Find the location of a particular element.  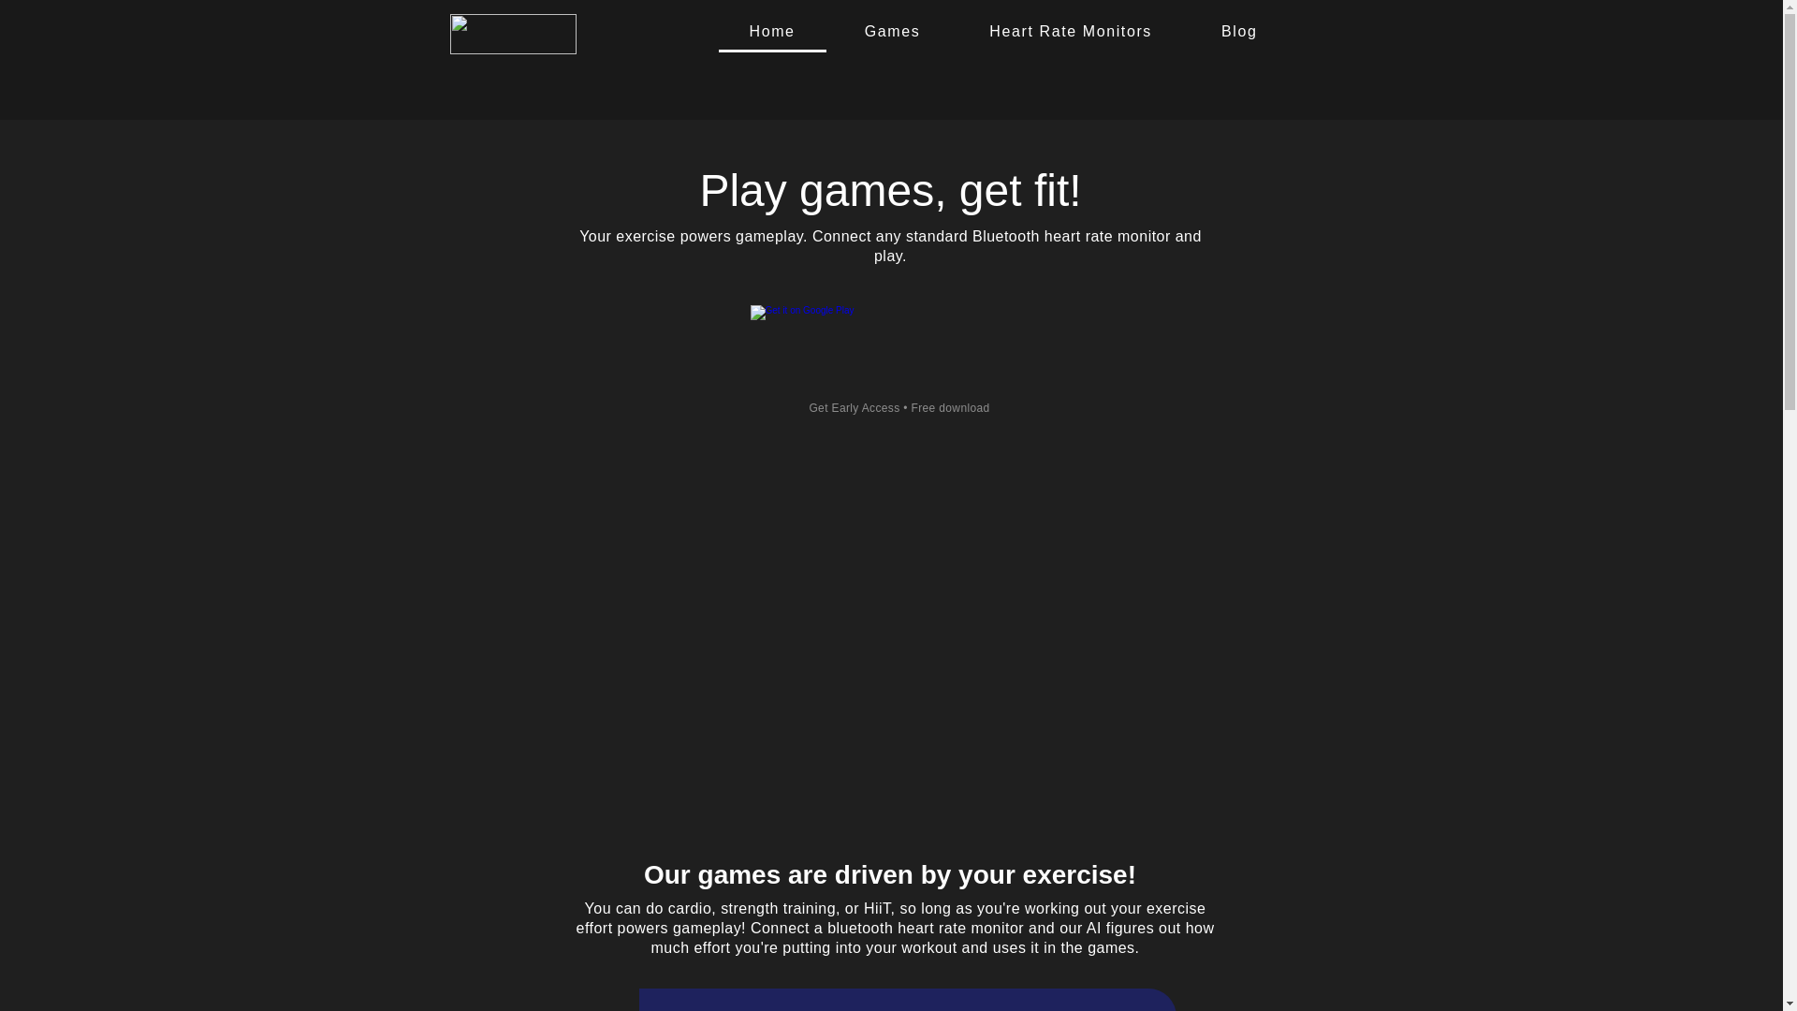

Heart Rate Monitors is located at coordinates (1070, 33).